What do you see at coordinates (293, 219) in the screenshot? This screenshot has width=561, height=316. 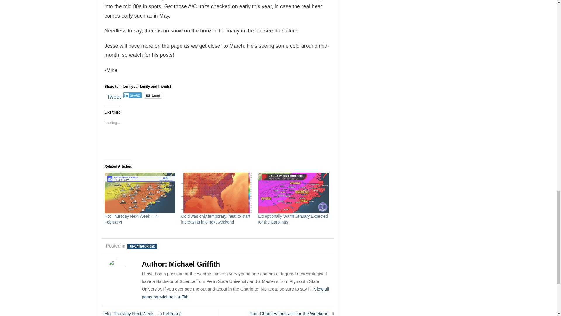 I see `Exceptionally Warm January Expected for the Carolinas` at bounding box center [293, 219].